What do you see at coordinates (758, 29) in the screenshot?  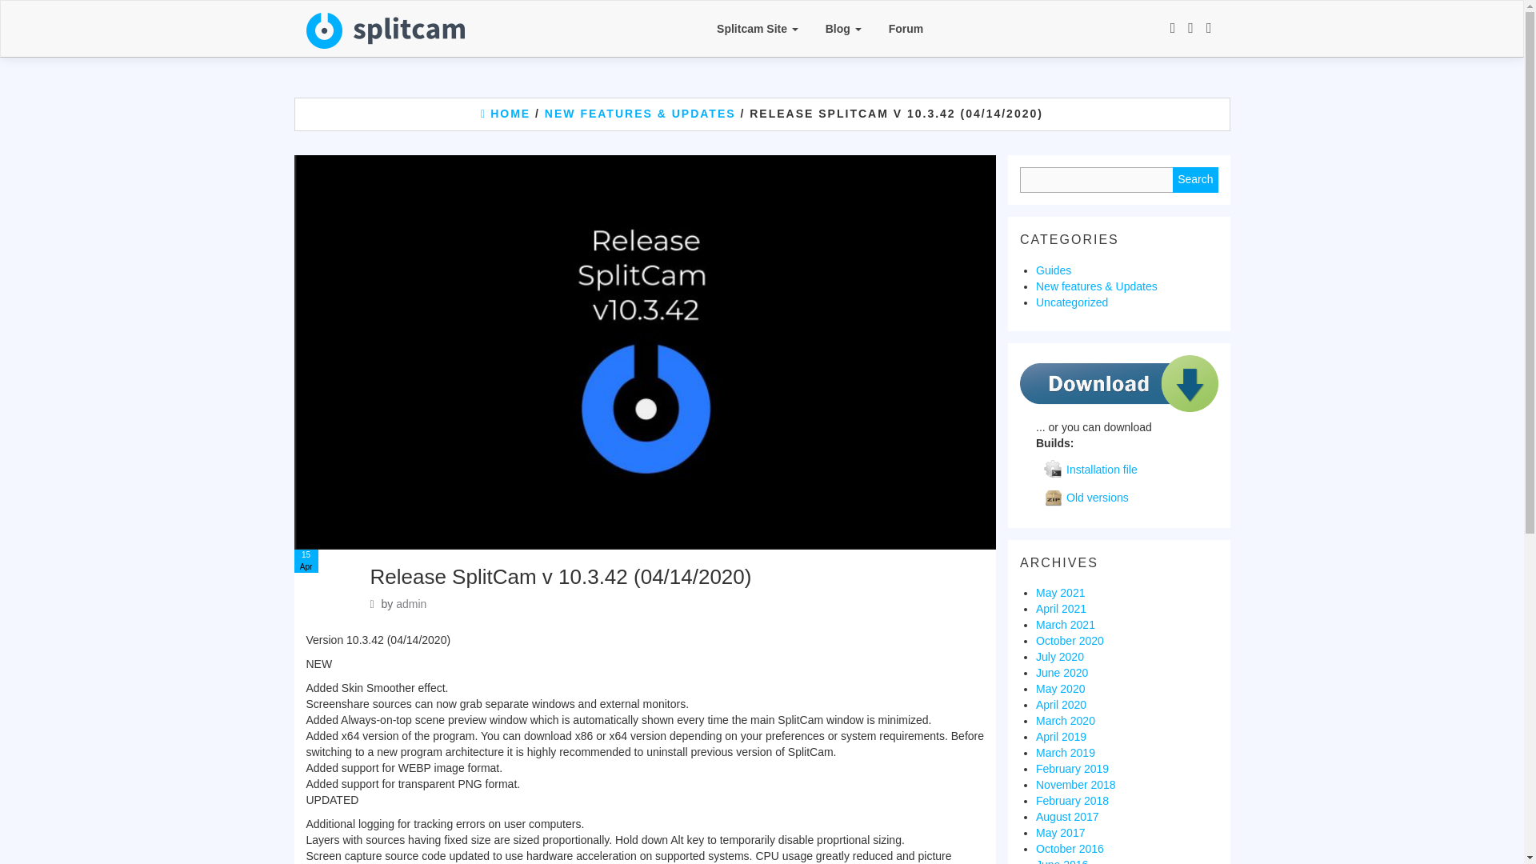 I see `Splitcam Site` at bounding box center [758, 29].